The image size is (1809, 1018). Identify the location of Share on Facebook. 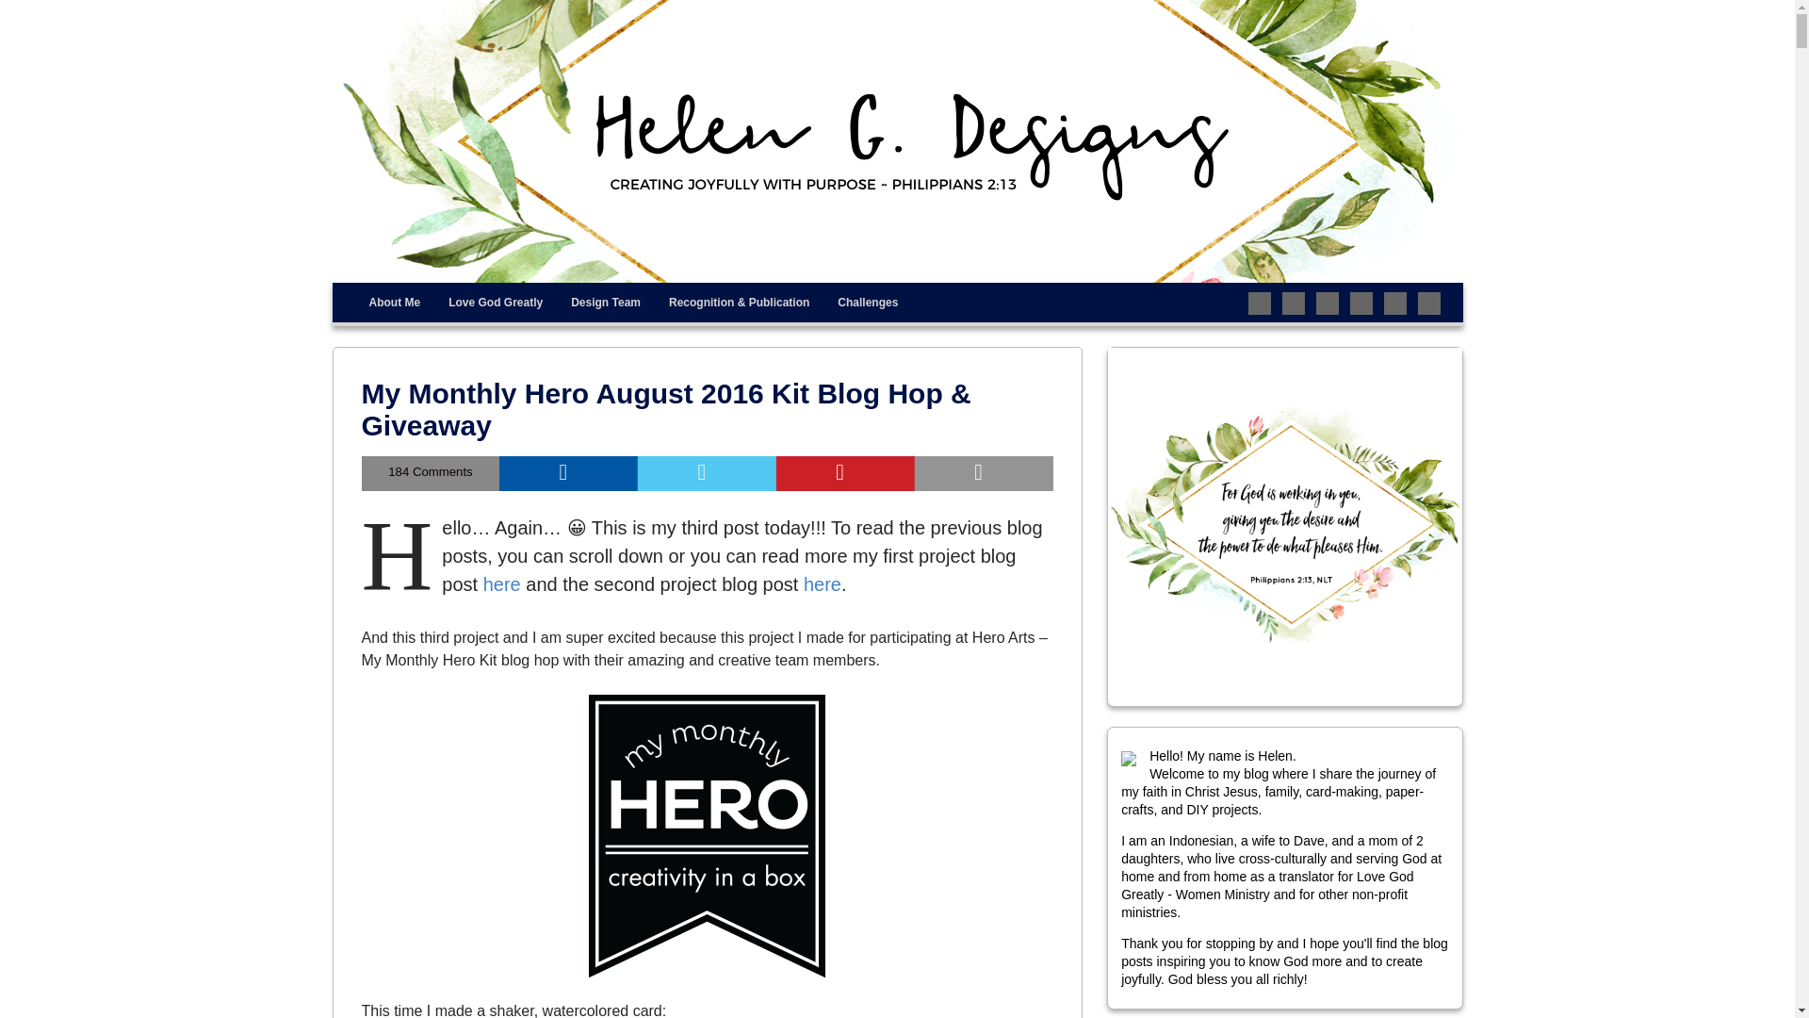
(568, 473).